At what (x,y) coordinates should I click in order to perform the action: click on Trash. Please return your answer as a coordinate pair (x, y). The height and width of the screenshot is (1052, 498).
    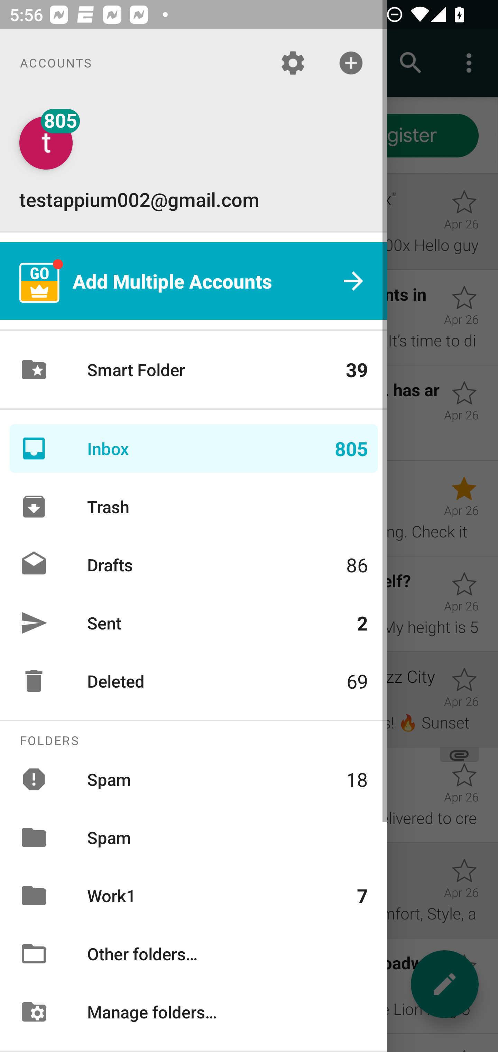
    Looking at the image, I should click on (194, 507).